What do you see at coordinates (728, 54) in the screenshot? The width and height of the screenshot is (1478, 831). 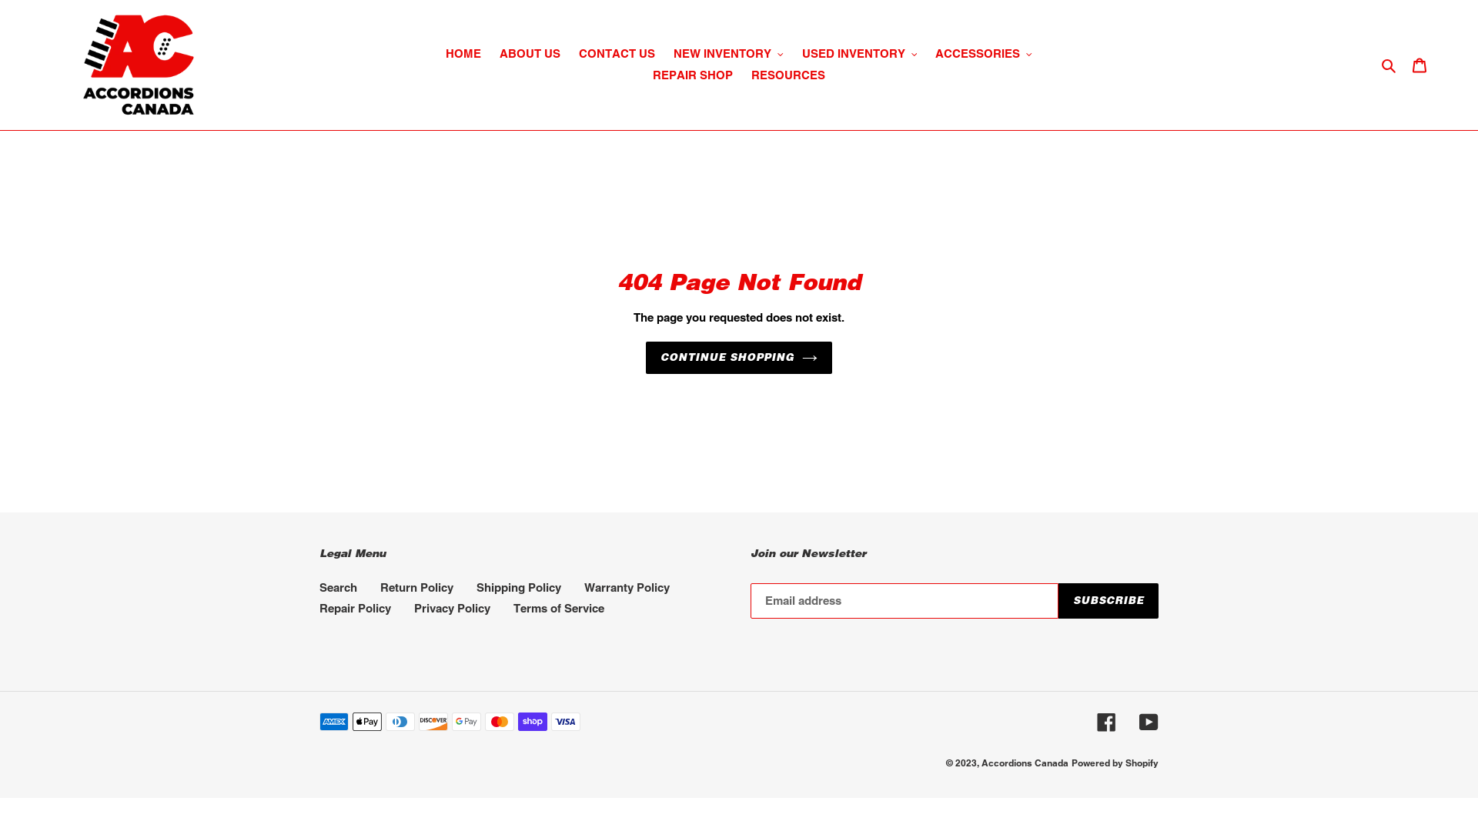 I see `NEW INVENTORY` at bounding box center [728, 54].